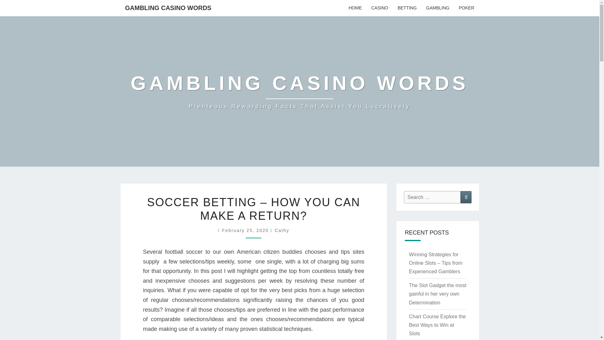 Image resolution: width=604 pixels, height=340 pixels. What do you see at coordinates (282, 230) in the screenshot?
I see `Cathy` at bounding box center [282, 230].